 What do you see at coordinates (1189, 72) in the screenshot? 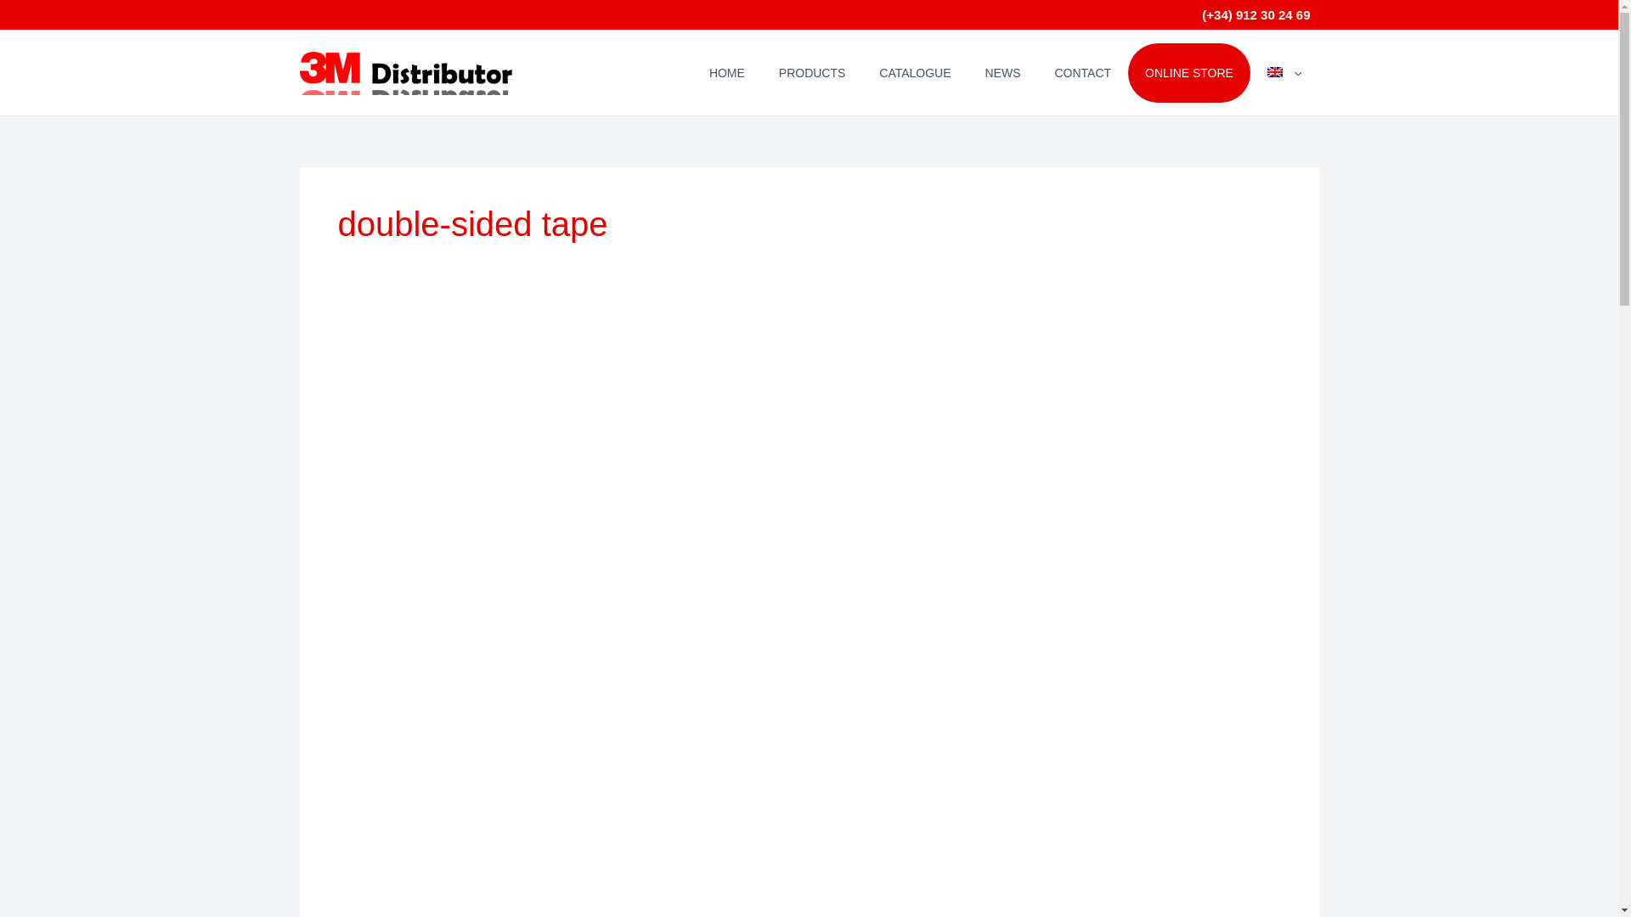
I see `ONLINE STORE` at bounding box center [1189, 72].